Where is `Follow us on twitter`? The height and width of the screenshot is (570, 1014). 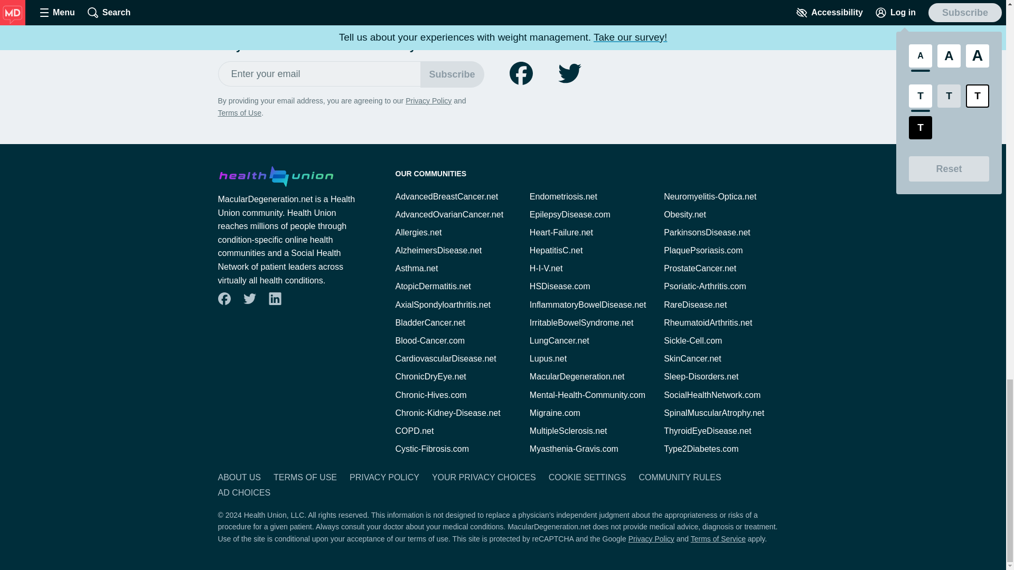
Follow us on twitter is located at coordinates (569, 73).